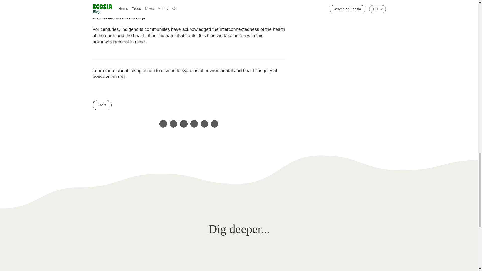 The width and height of the screenshot is (482, 271). What do you see at coordinates (108, 77) in the screenshot?
I see `www.avritah.org` at bounding box center [108, 77].